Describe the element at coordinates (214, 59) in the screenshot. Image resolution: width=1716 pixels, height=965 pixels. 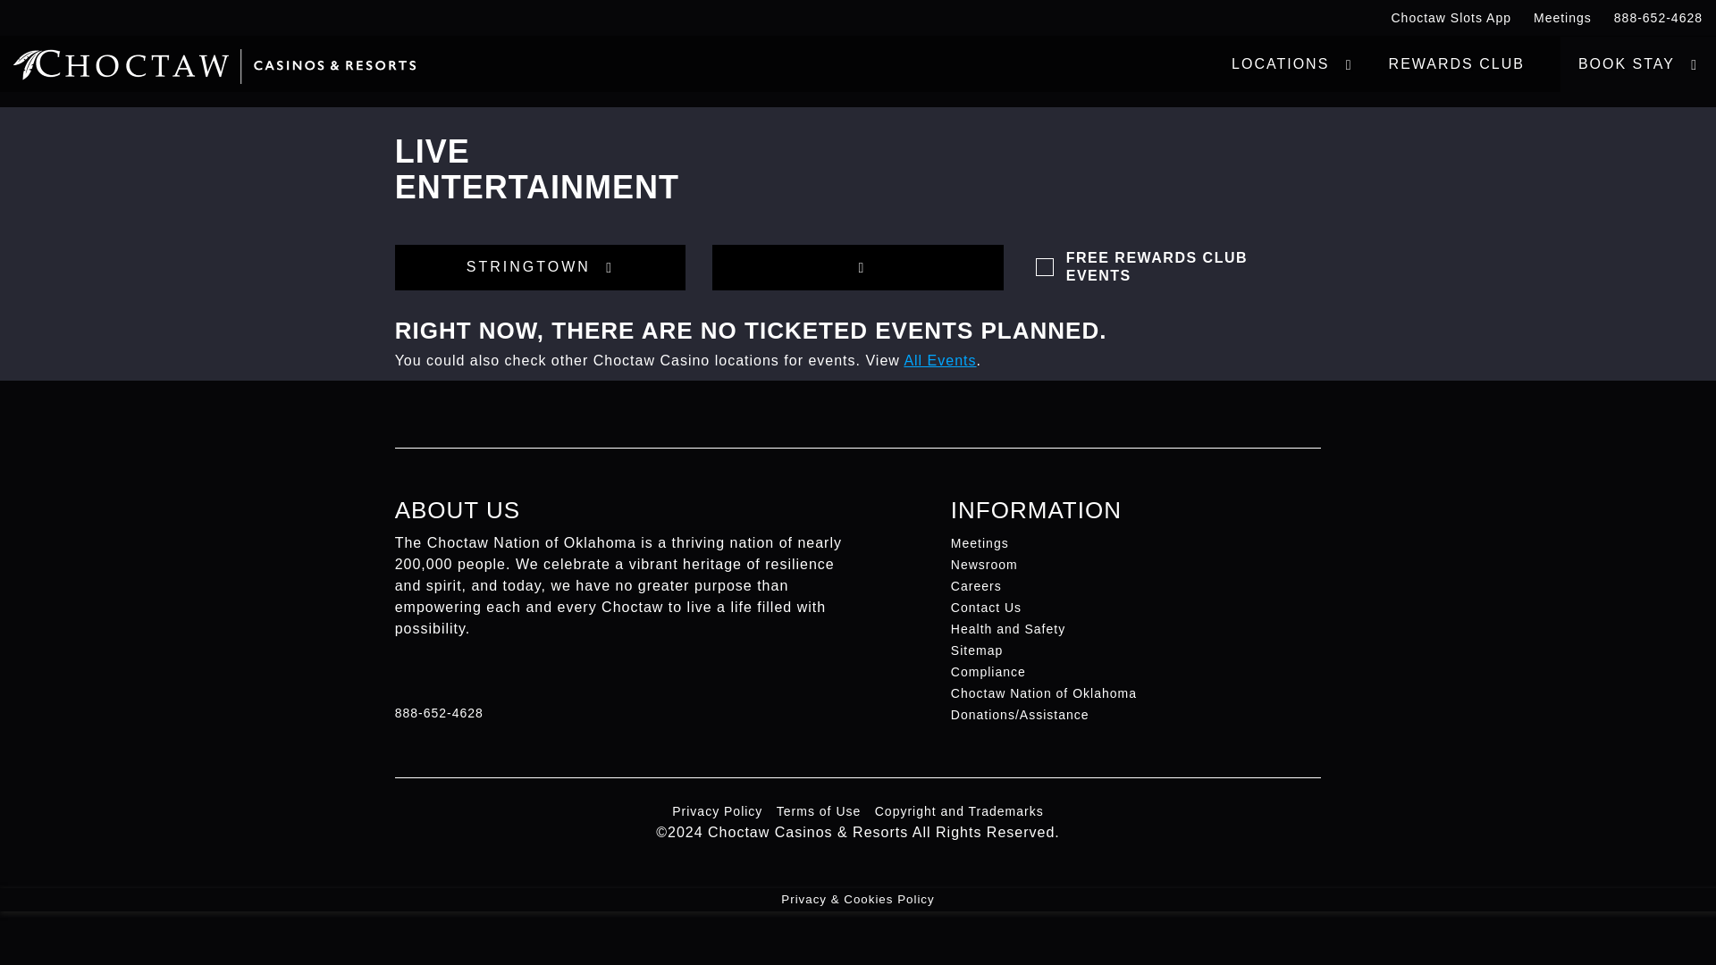
I see `Choctaw Casinos` at that location.